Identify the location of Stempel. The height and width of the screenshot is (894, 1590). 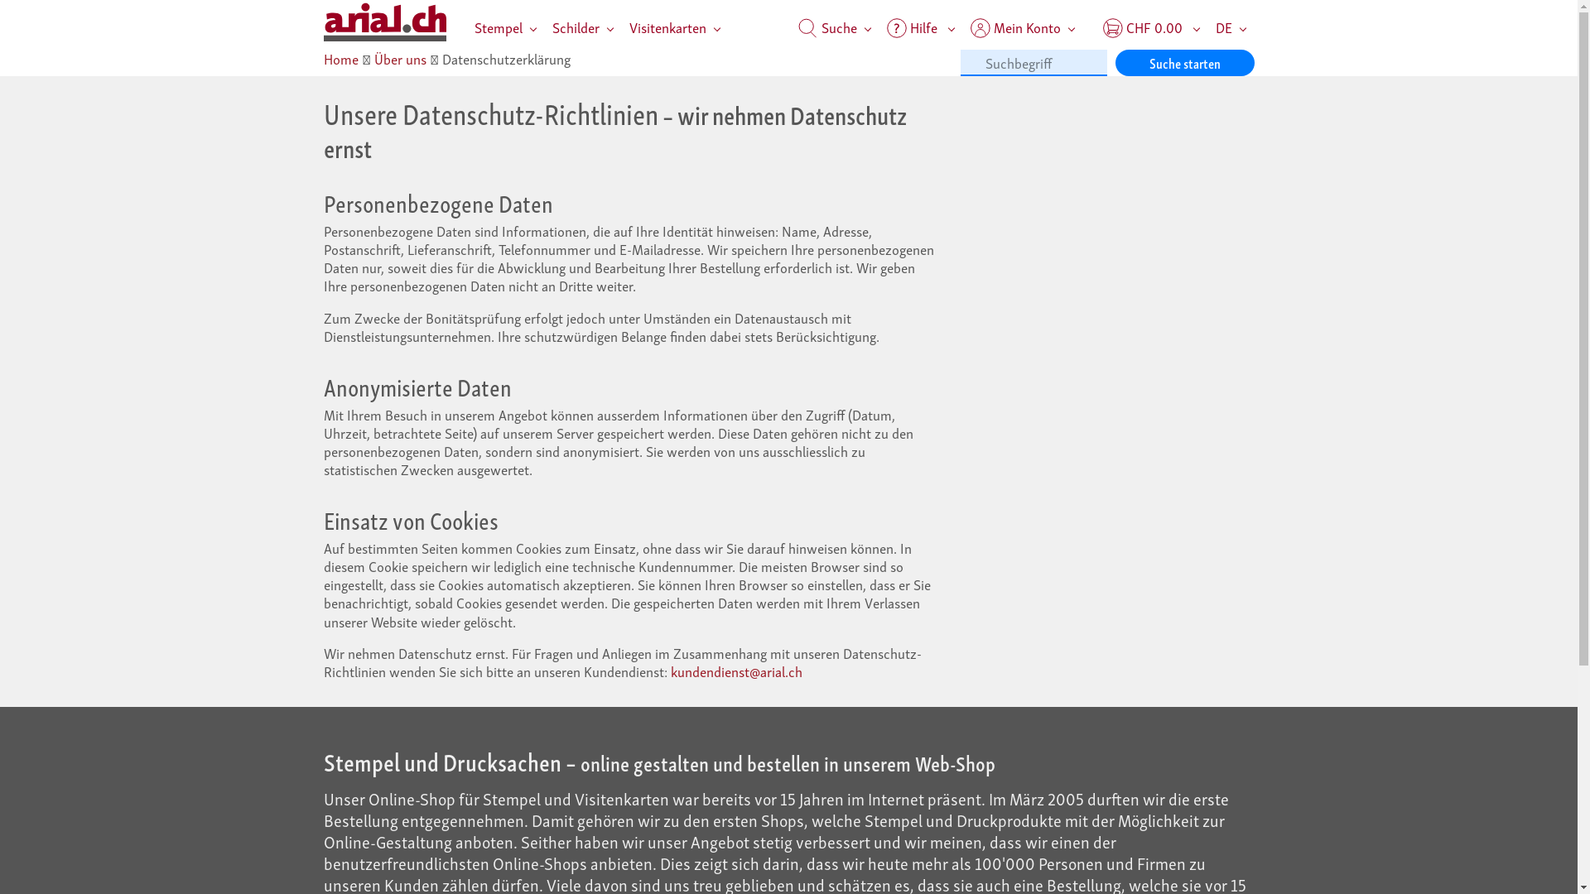
(505, 26).